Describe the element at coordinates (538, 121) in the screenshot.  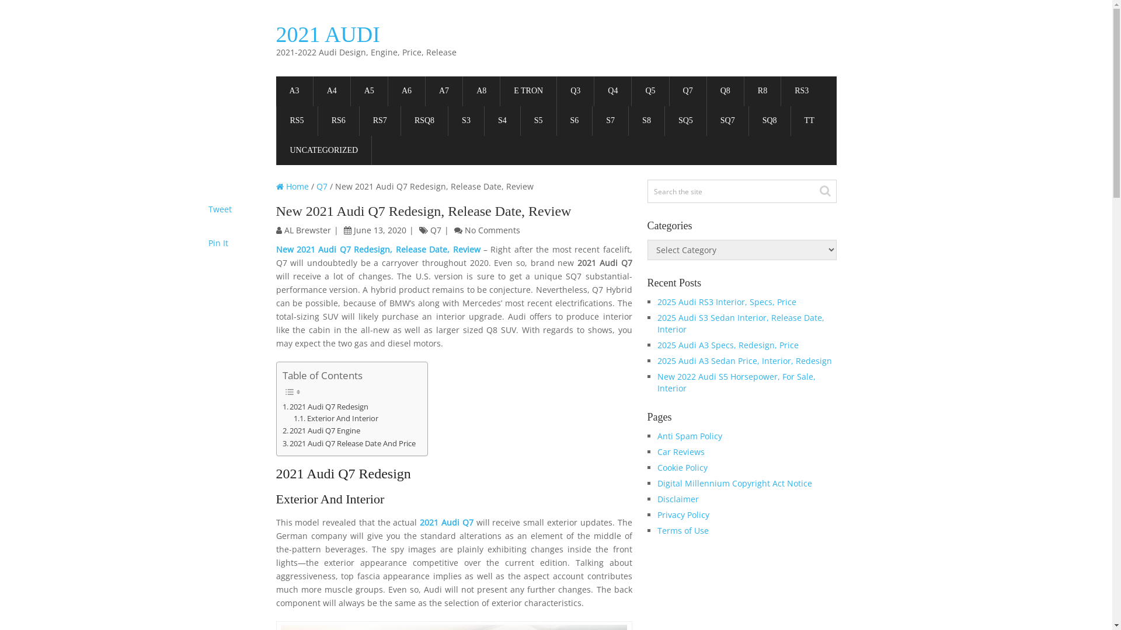
I see `S5` at that location.